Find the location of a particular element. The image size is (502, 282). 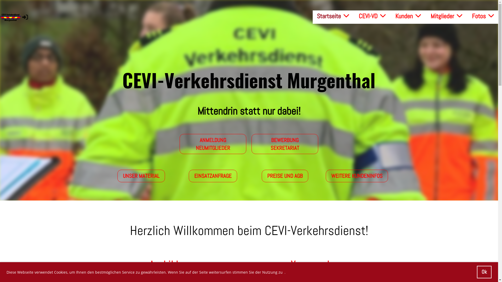

EINSATZANFRAGE is located at coordinates (213, 176).